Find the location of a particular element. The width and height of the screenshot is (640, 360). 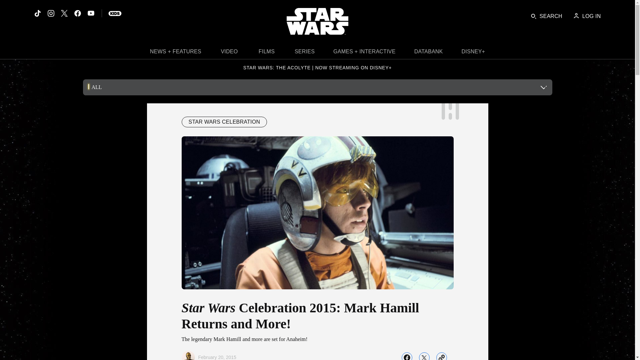

VIDEO is located at coordinates (229, 53).